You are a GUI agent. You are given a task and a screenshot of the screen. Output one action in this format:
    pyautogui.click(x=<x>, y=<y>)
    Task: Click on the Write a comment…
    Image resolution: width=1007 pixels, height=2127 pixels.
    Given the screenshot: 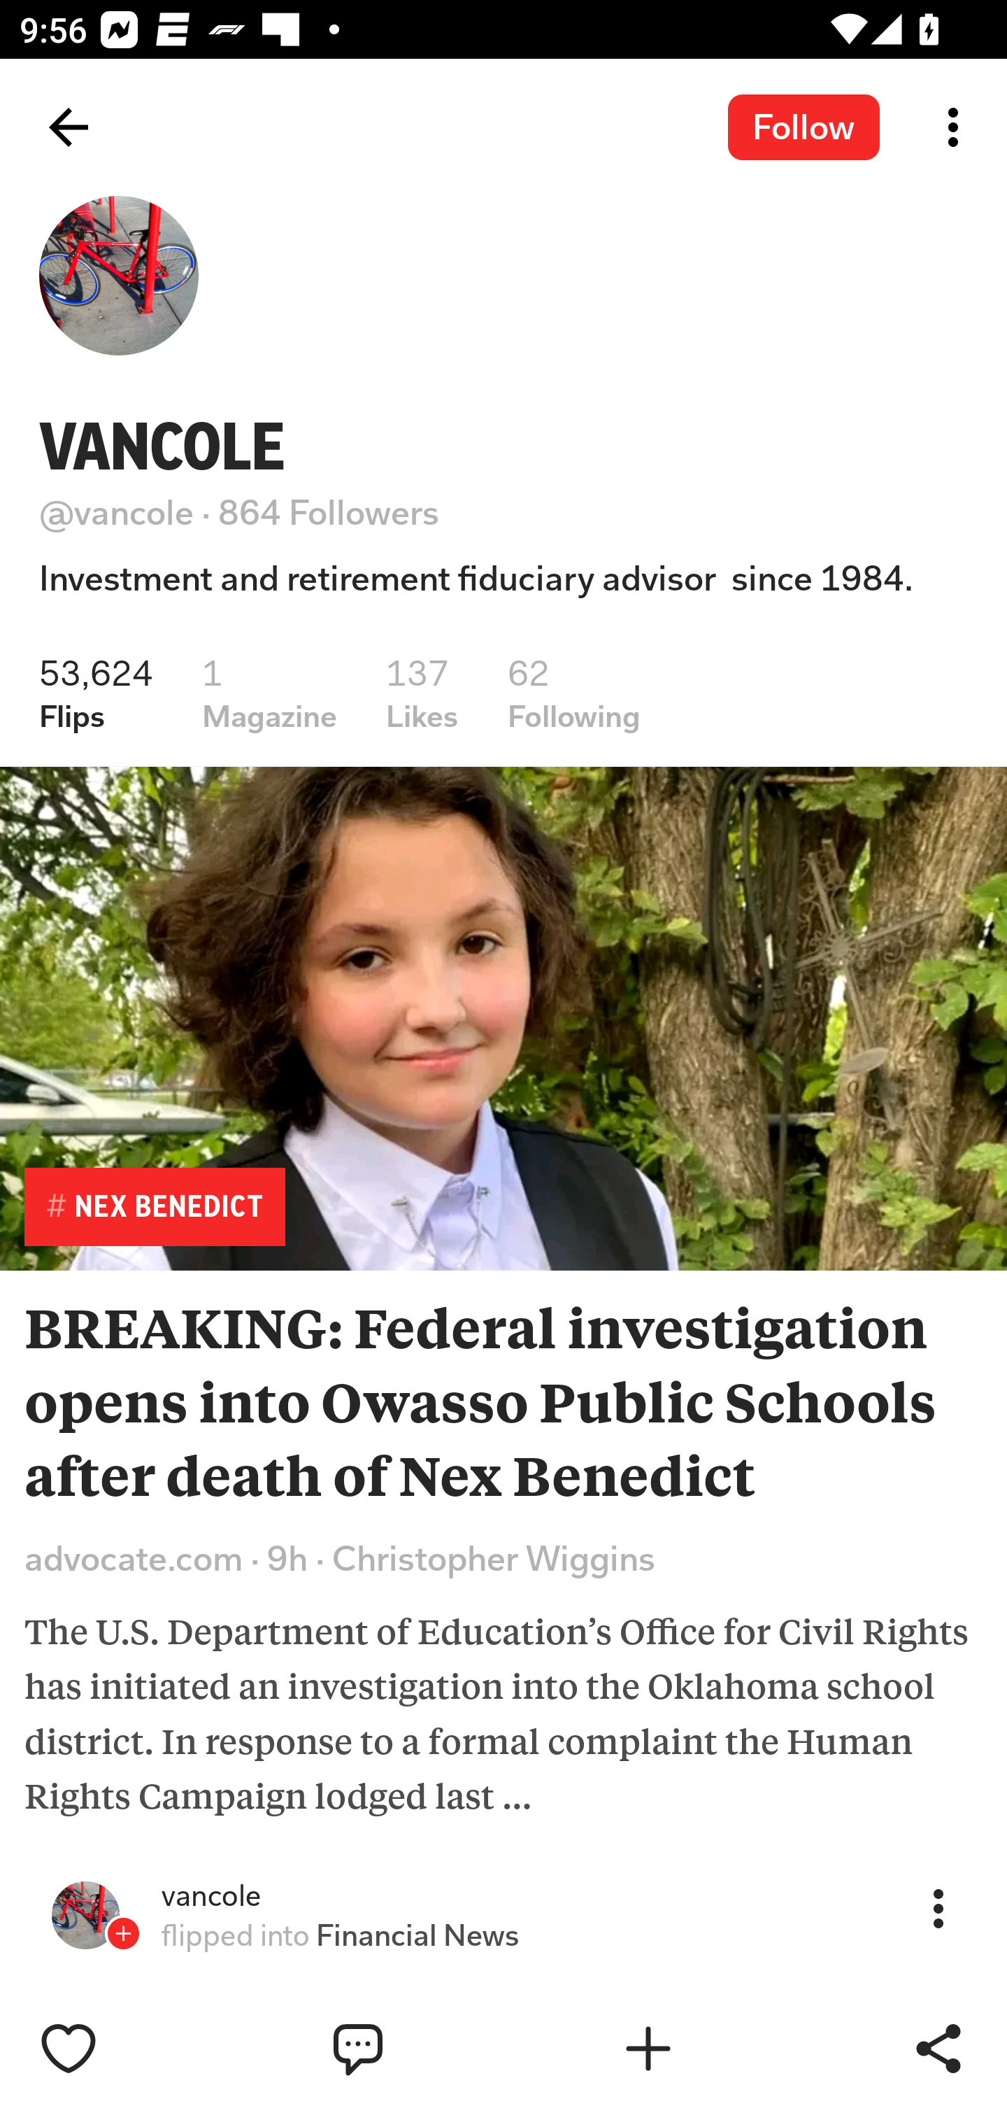 What is the action you would take?
    pyautogui.click(x=417, y=2048)
    